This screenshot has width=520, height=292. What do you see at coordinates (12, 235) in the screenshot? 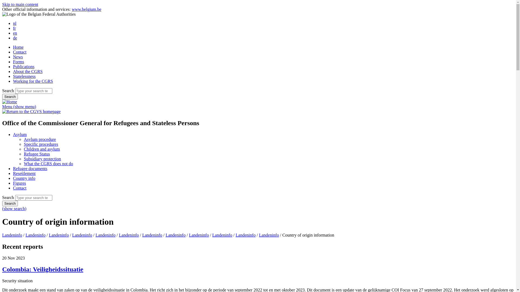
I see `Landeninfo` at bounding box center [12, 235].